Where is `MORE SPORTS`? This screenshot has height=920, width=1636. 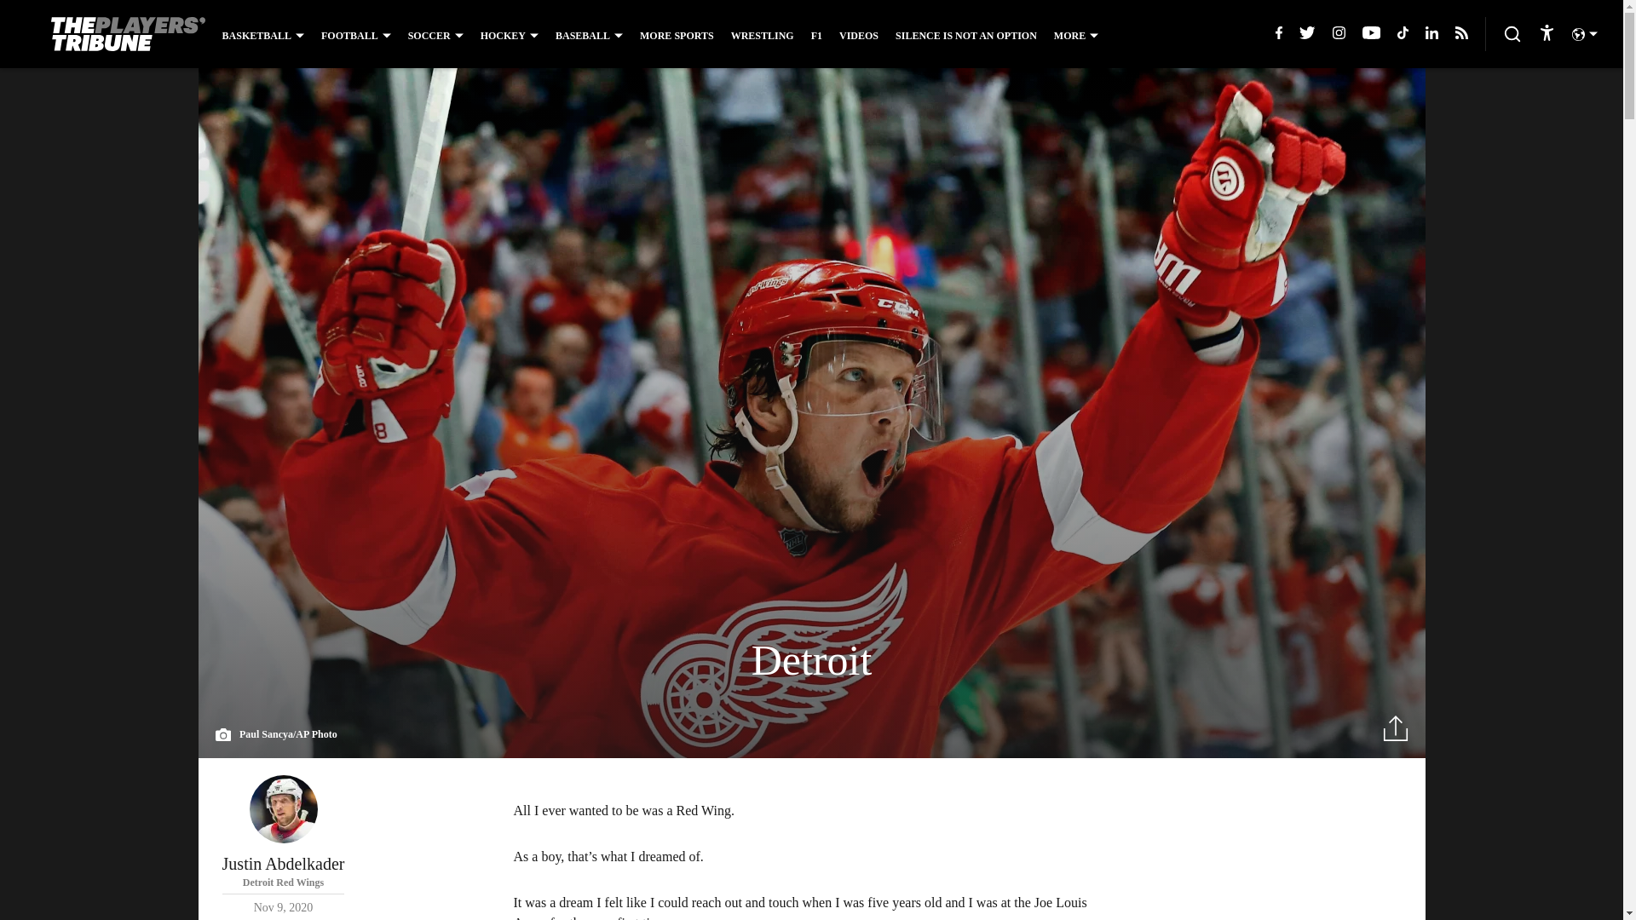
MORE SPORTS is located at coordinates (762, 35).